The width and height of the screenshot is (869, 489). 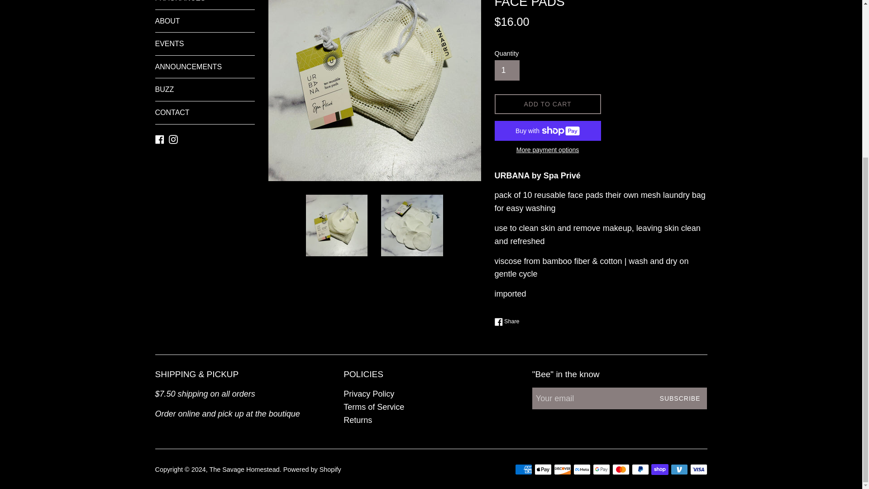 What do you see at coordinates (640, 469) in the screenshot?
I see `PayPal` at bounding box center [640, 469].